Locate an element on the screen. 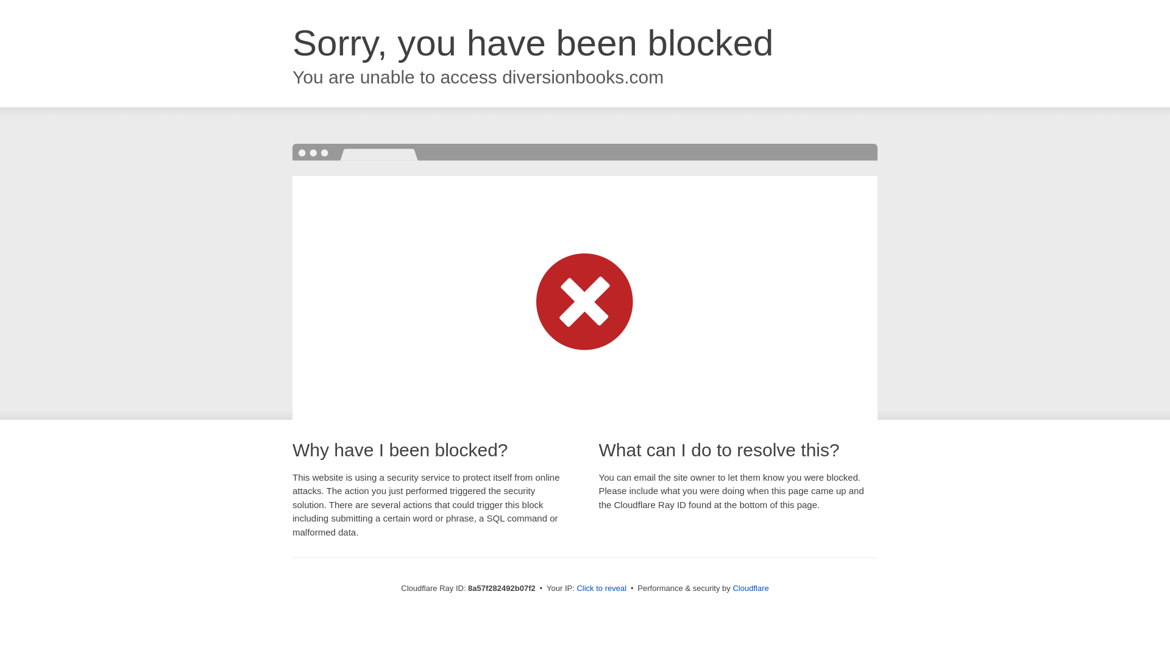 This screenshot has height=658, width=1170. Cloudflare is located at coordinates (750, 588).